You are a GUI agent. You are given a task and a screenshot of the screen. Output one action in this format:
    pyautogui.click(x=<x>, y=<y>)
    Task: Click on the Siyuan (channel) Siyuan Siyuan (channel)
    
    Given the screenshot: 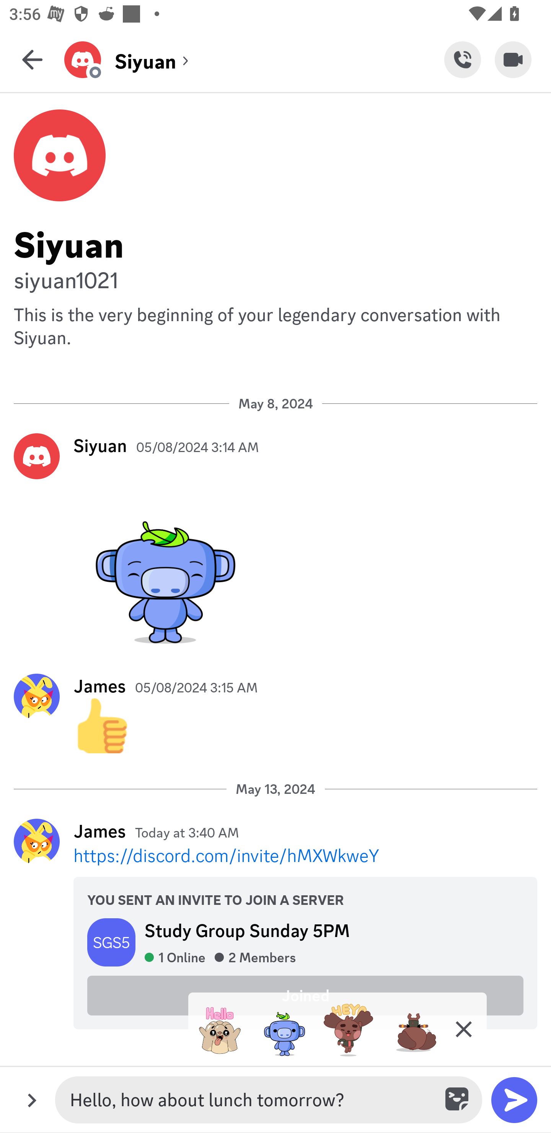 What is the action you would take?
    pyautogui.click(x=254, y=59)
    